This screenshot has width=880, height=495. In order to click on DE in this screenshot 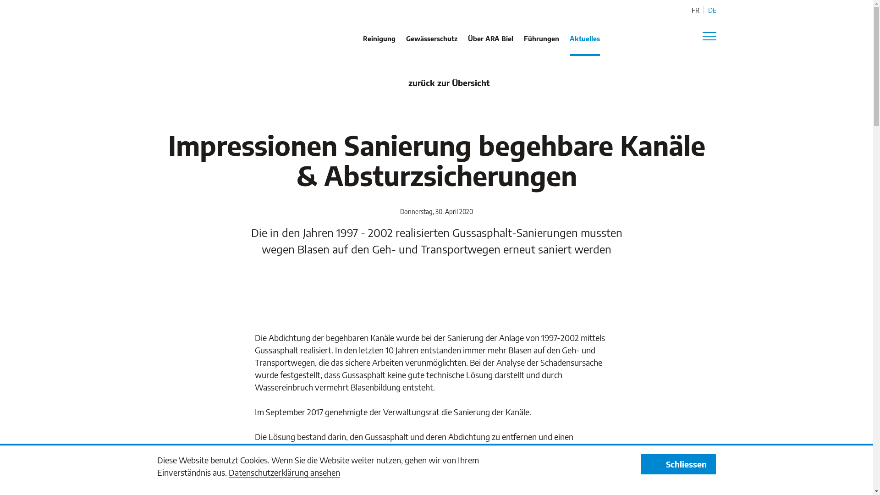, I will do `click(712, 10)`.